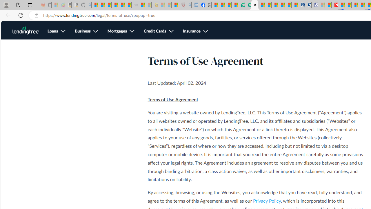  What do you see at coordinates (121, 31) in the screenshot?
I see `Mortgages, see more` at bounding box center [121, 31].